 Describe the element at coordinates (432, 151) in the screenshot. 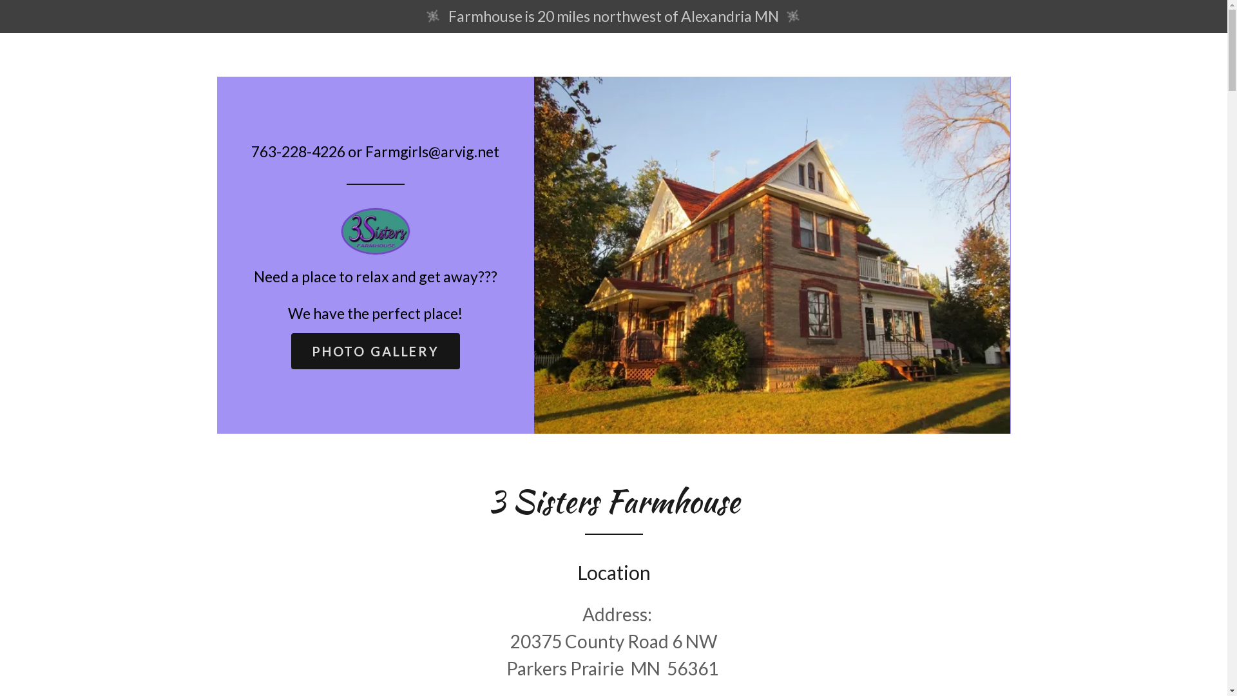

I see `Farmgirls@arvig.net` at that location.